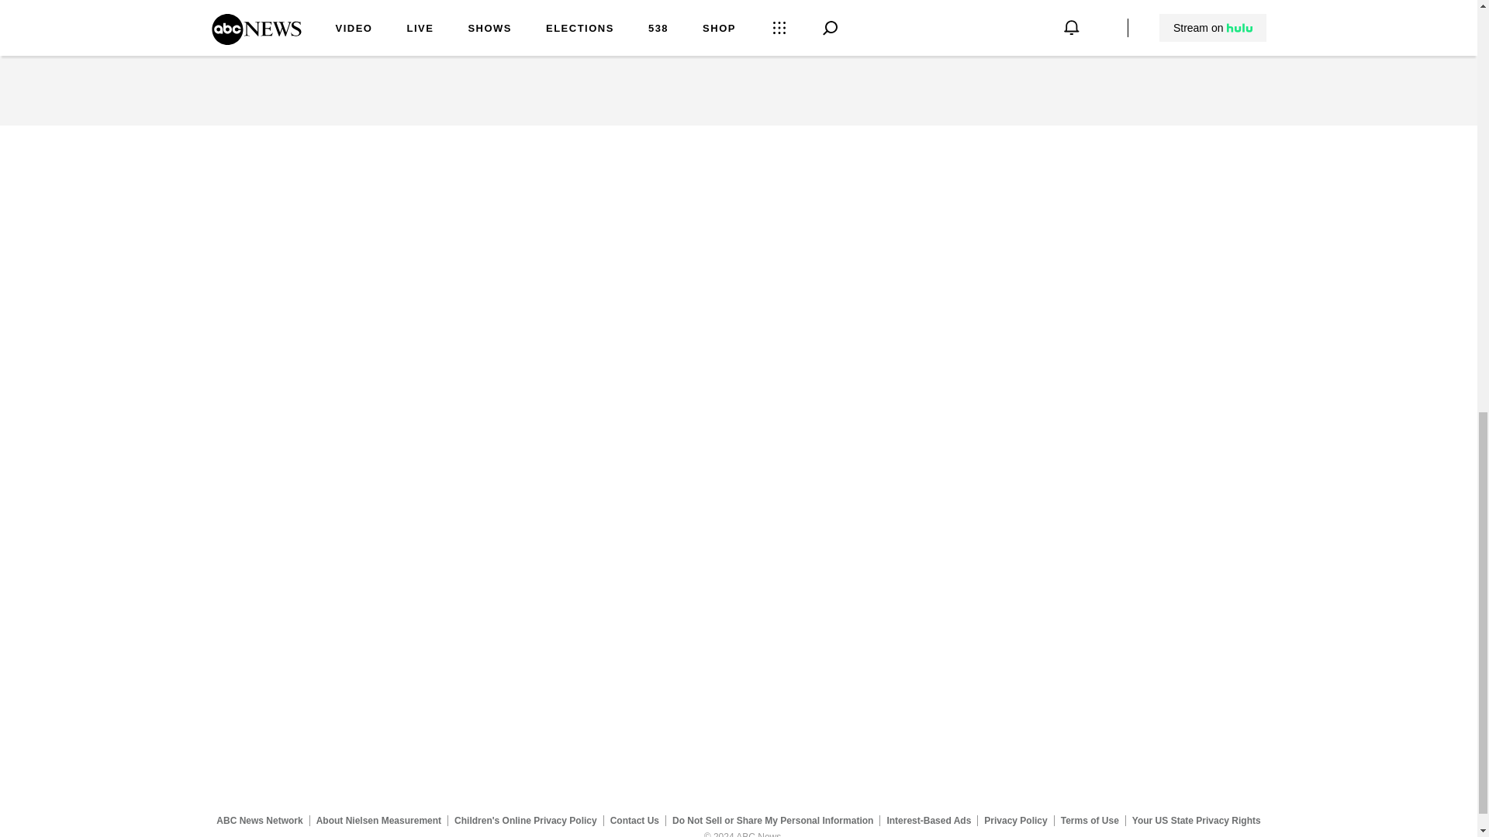 The height and width of the screenshot is (837, 1489). I want to click on Interest-Based Ads, so click(929, 820).